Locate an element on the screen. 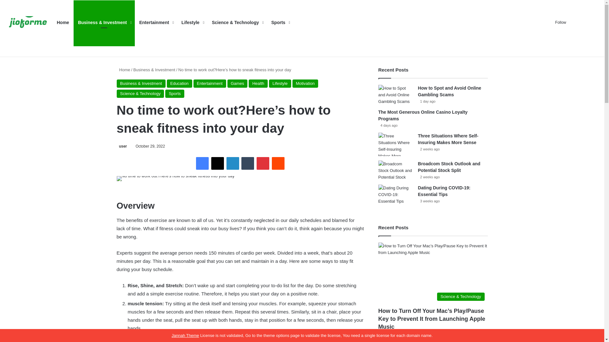  Entertainment is located at coordinates (210, 83).